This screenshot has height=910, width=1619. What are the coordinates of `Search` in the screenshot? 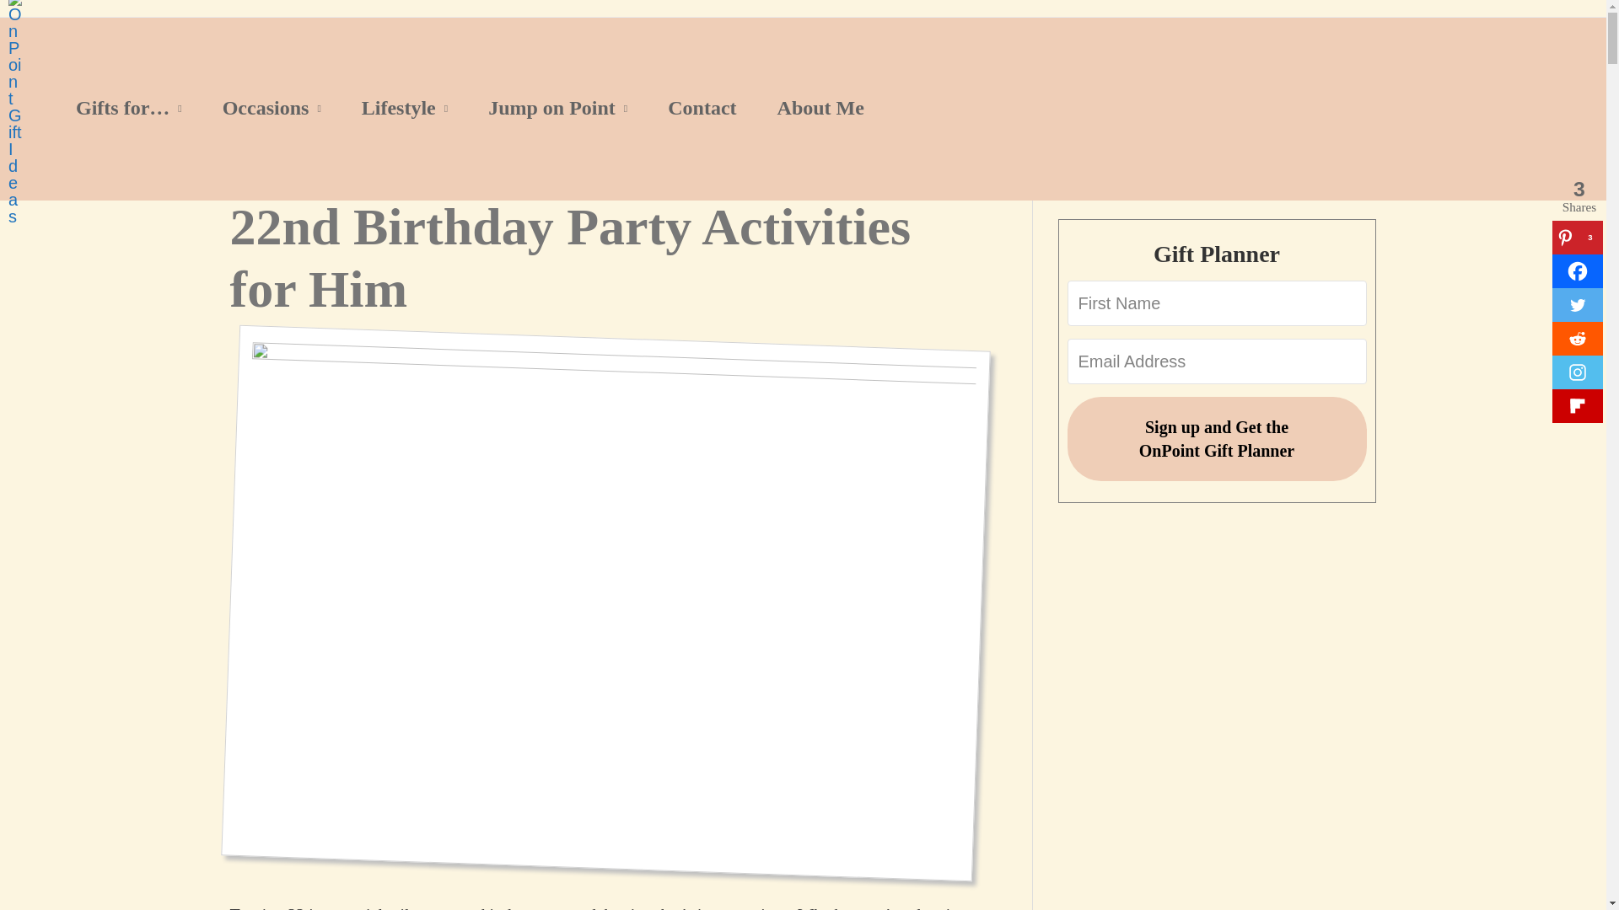 It's located at (1317, 154).